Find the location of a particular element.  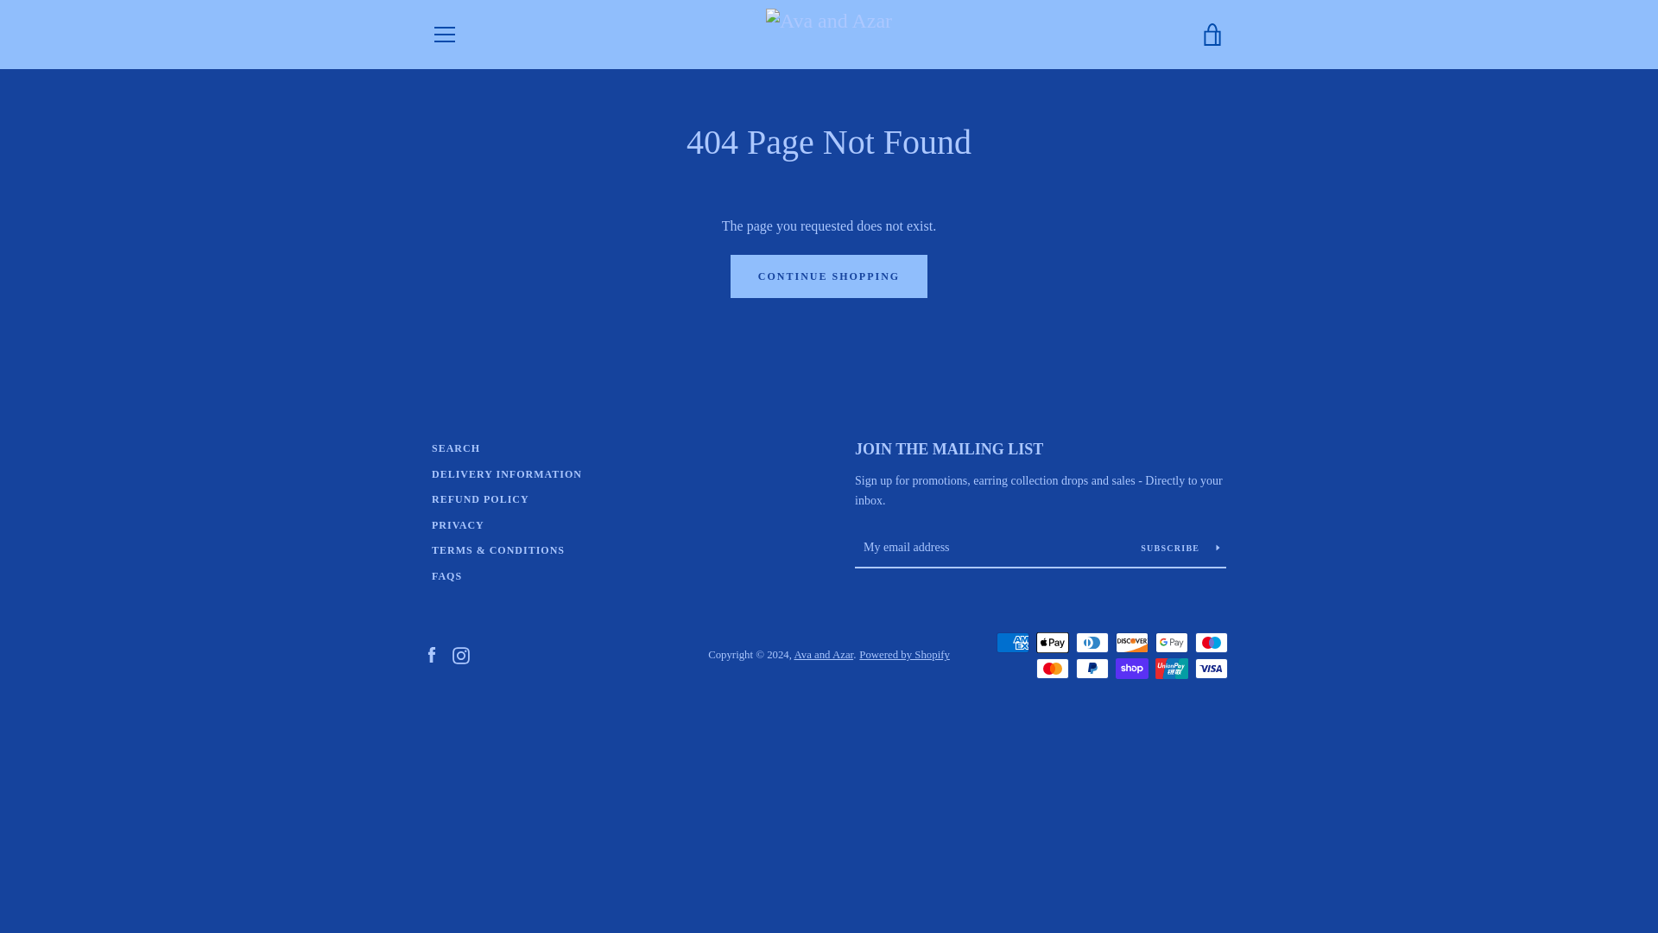

REFUND POLICY is located at coordinates (480, 499).